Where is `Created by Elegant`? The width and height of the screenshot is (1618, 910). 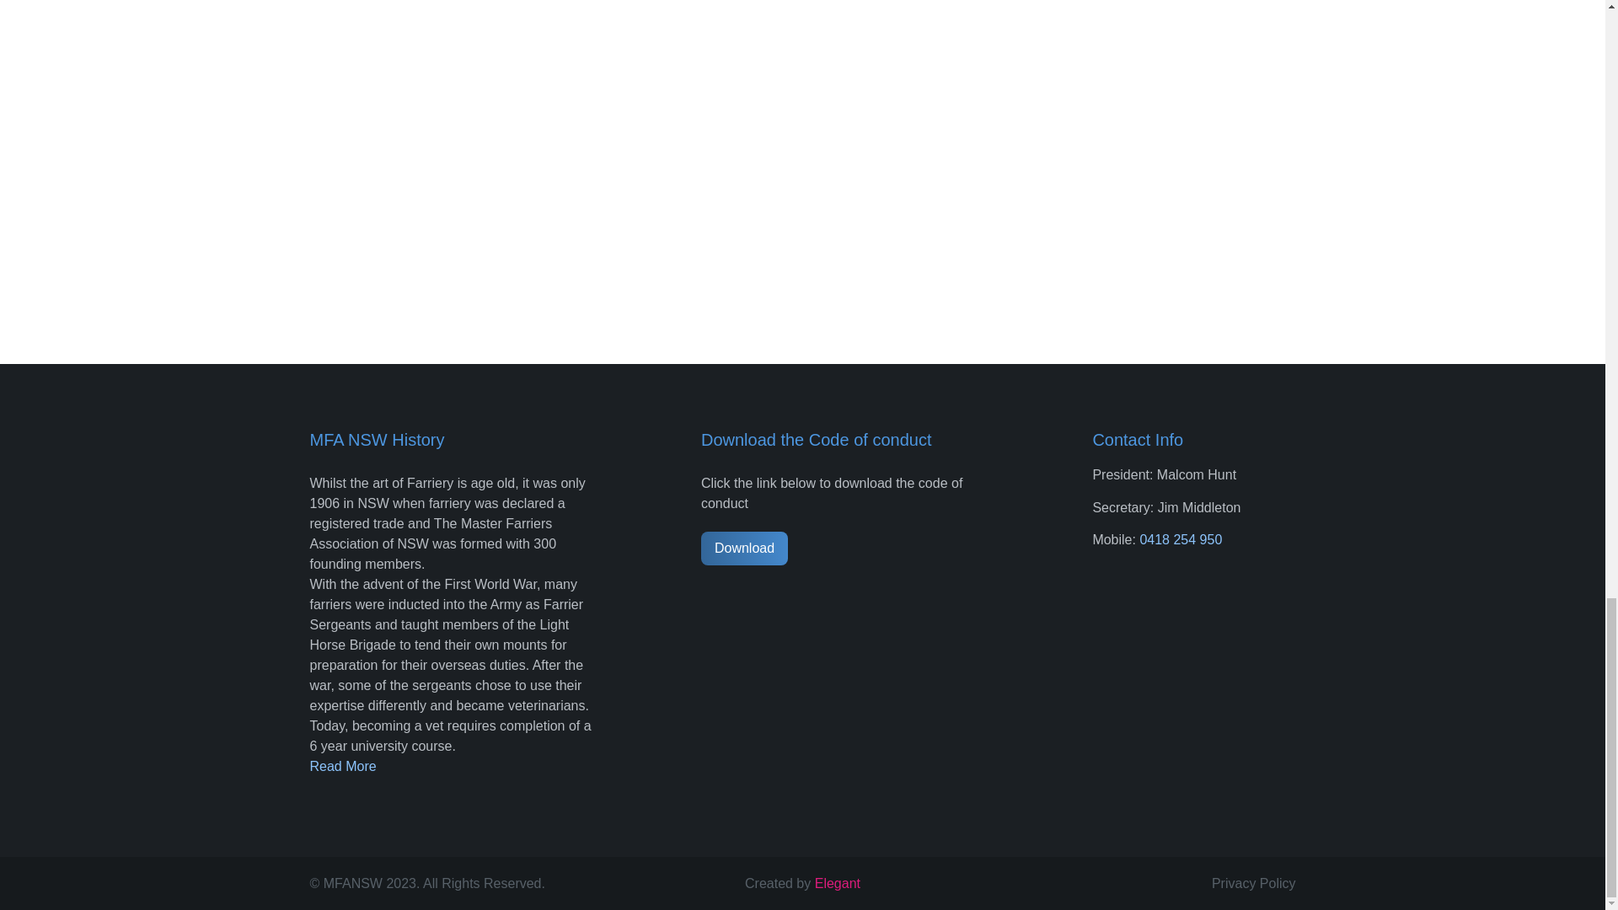 Created by Elegant is located at coordinates (802, 883).